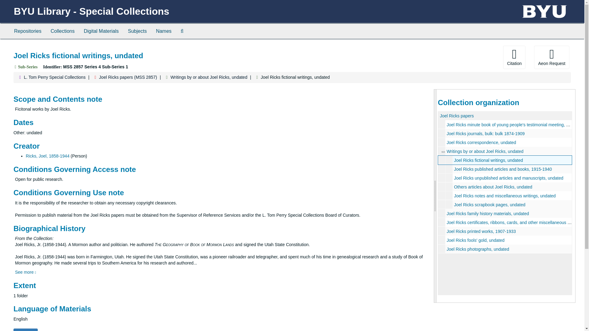 This screenshot has width=589, height=331. I want to click on Writings by or about Joel Ricks, so click(505, 151).